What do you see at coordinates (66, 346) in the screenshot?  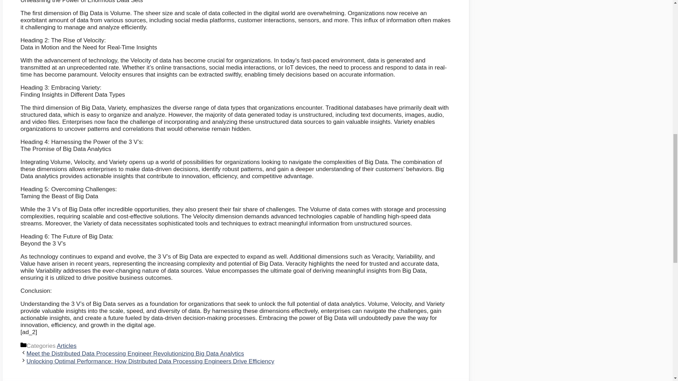 I see `Articles` at bounding box center [66, 346].